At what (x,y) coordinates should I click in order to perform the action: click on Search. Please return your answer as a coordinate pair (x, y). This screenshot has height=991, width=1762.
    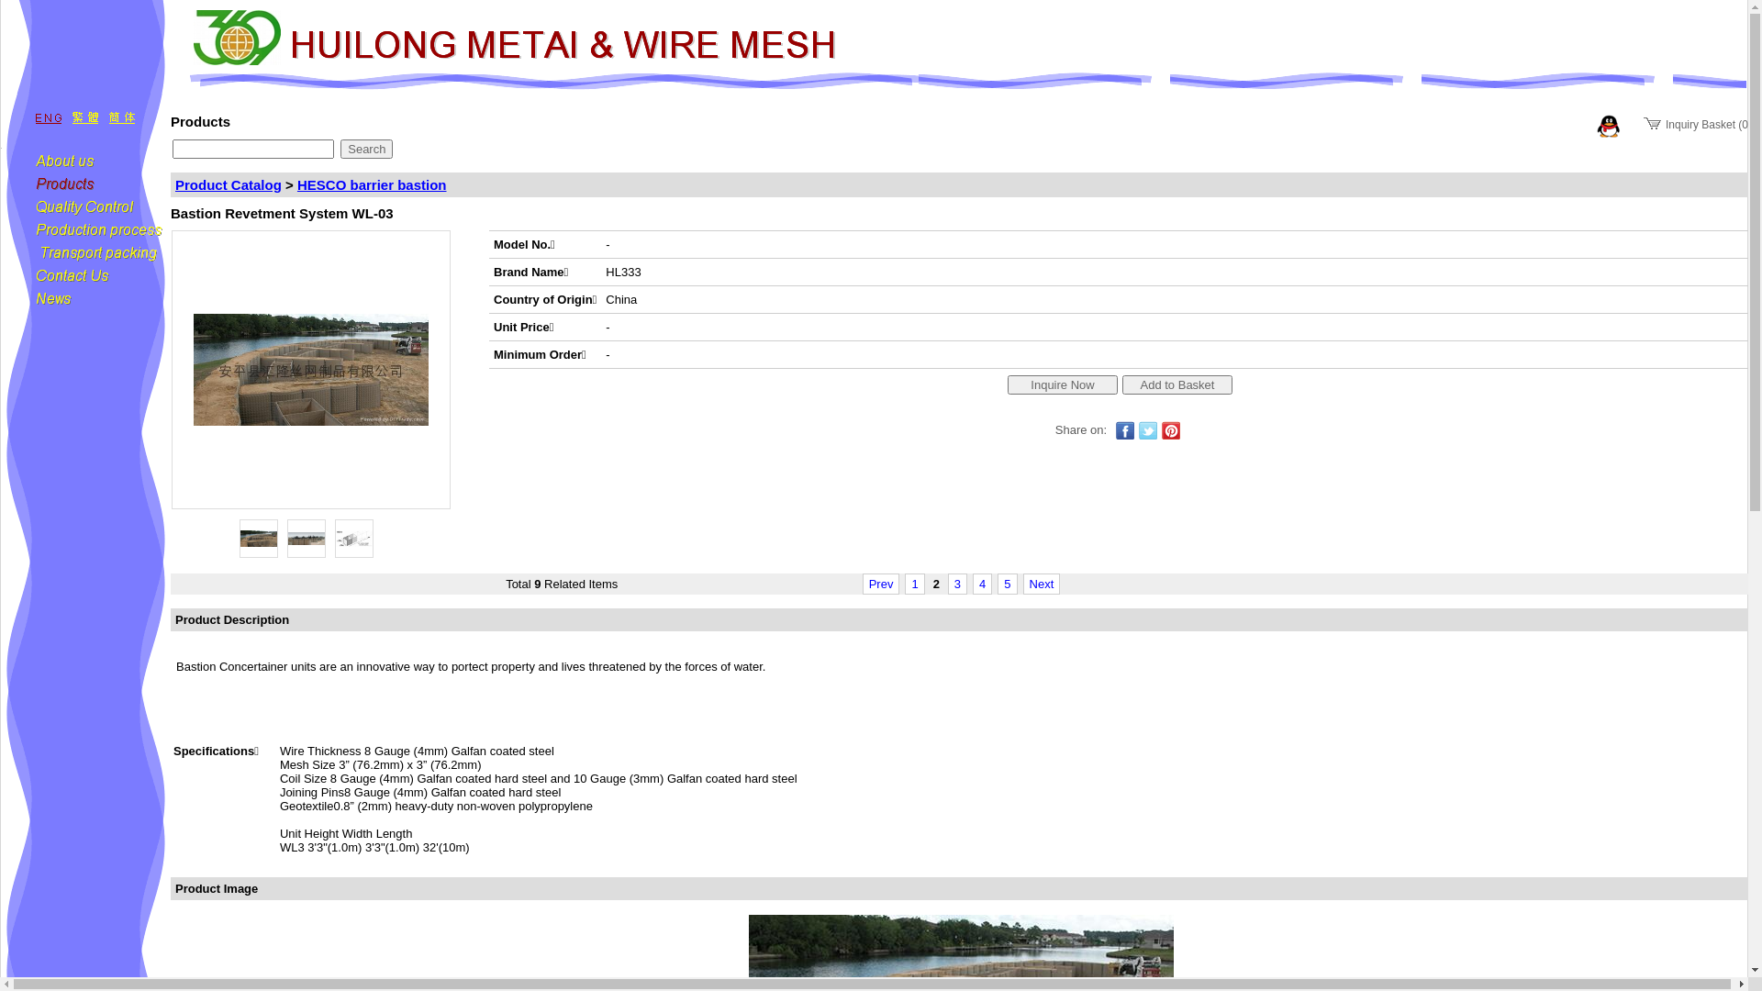
    Looking at the image, I should click on (367, 149).